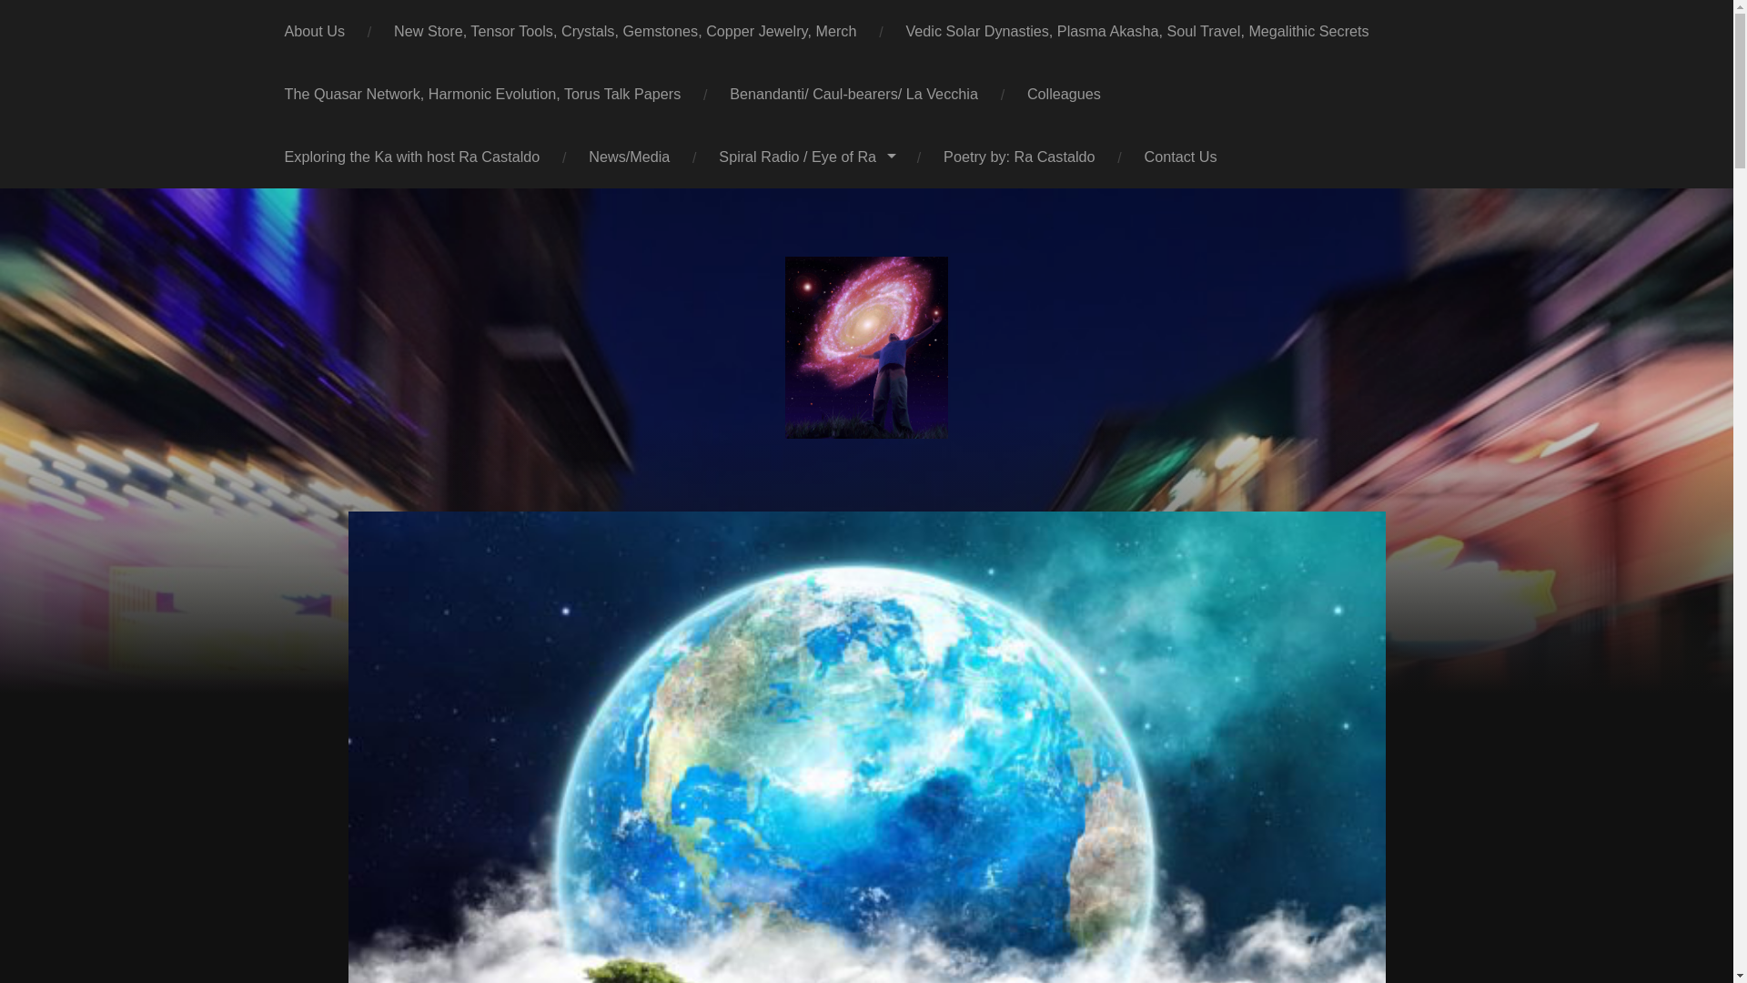 The image size is (1747, 983). Describe the element at coordinates (629, 157) in the screenshot. I see `Awaken` at that location.